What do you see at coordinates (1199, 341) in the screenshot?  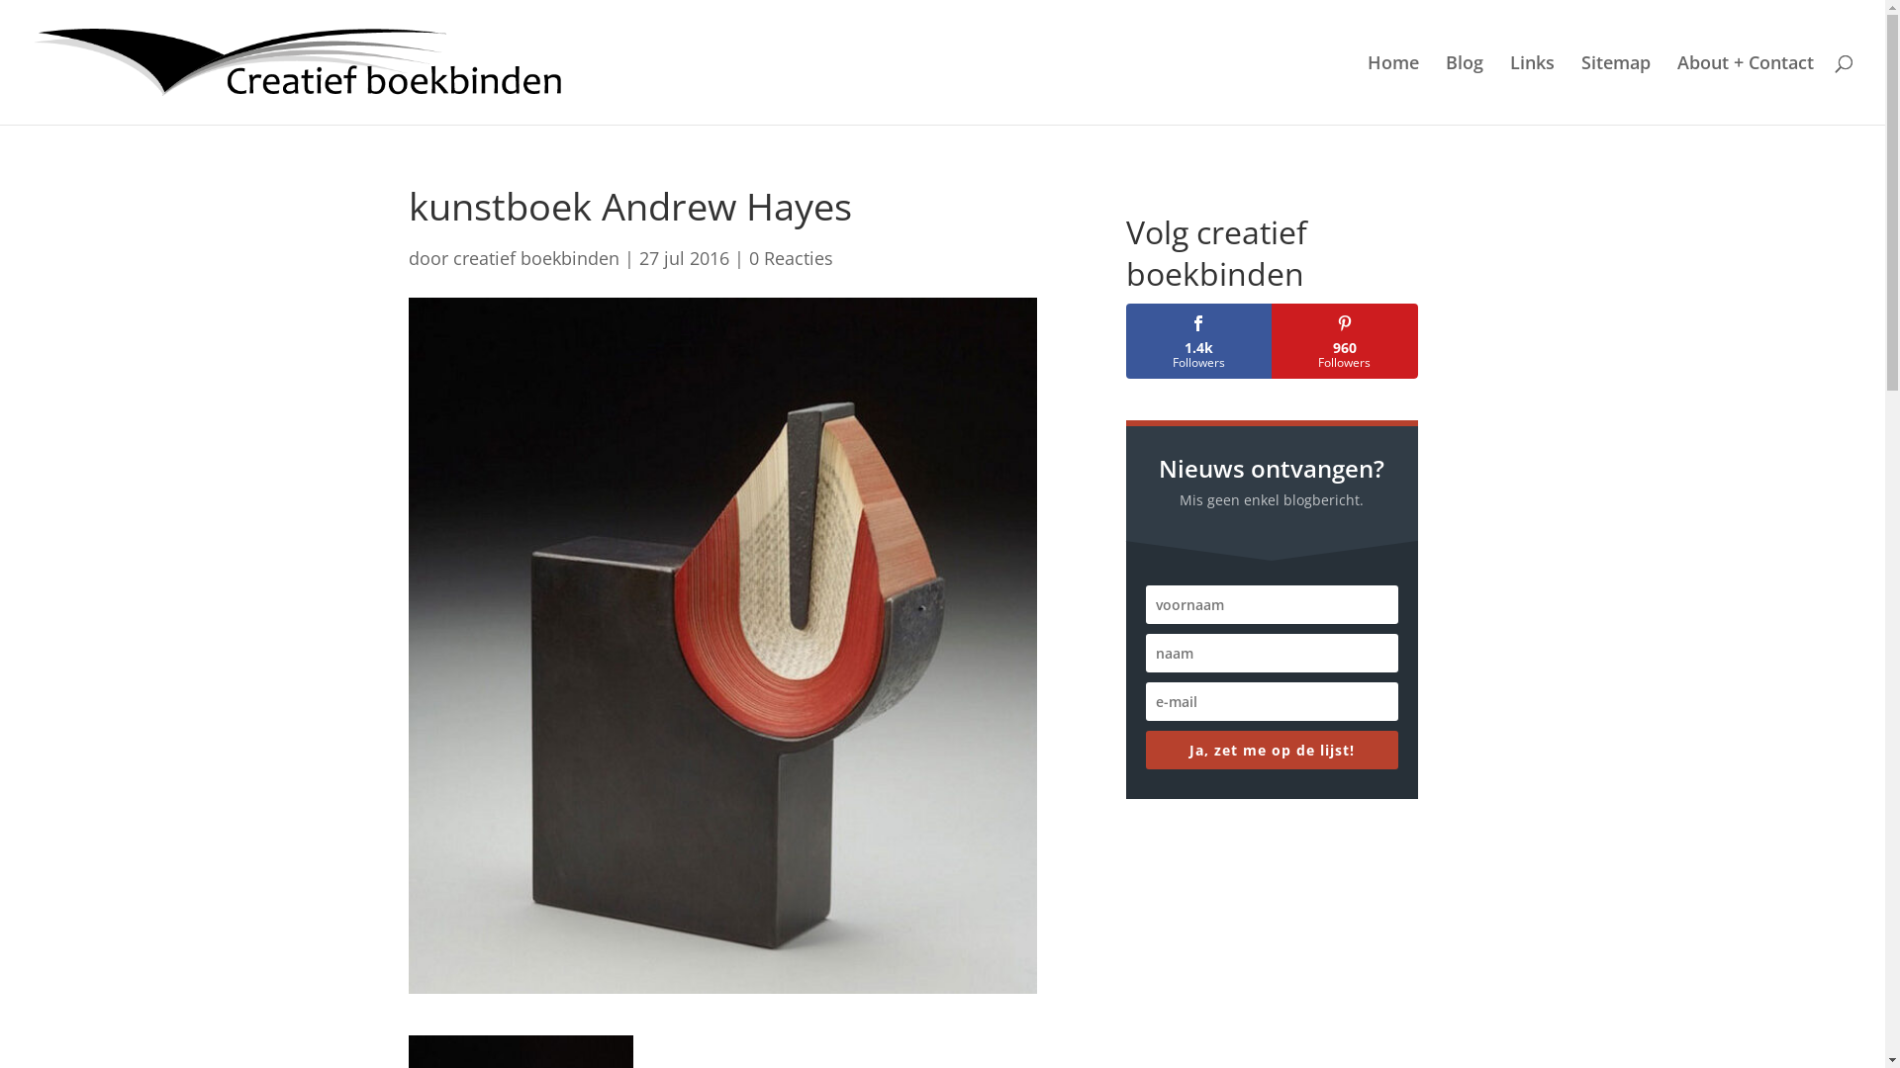 I see `1.4k
Followers` at bounding box center [1199, 341].